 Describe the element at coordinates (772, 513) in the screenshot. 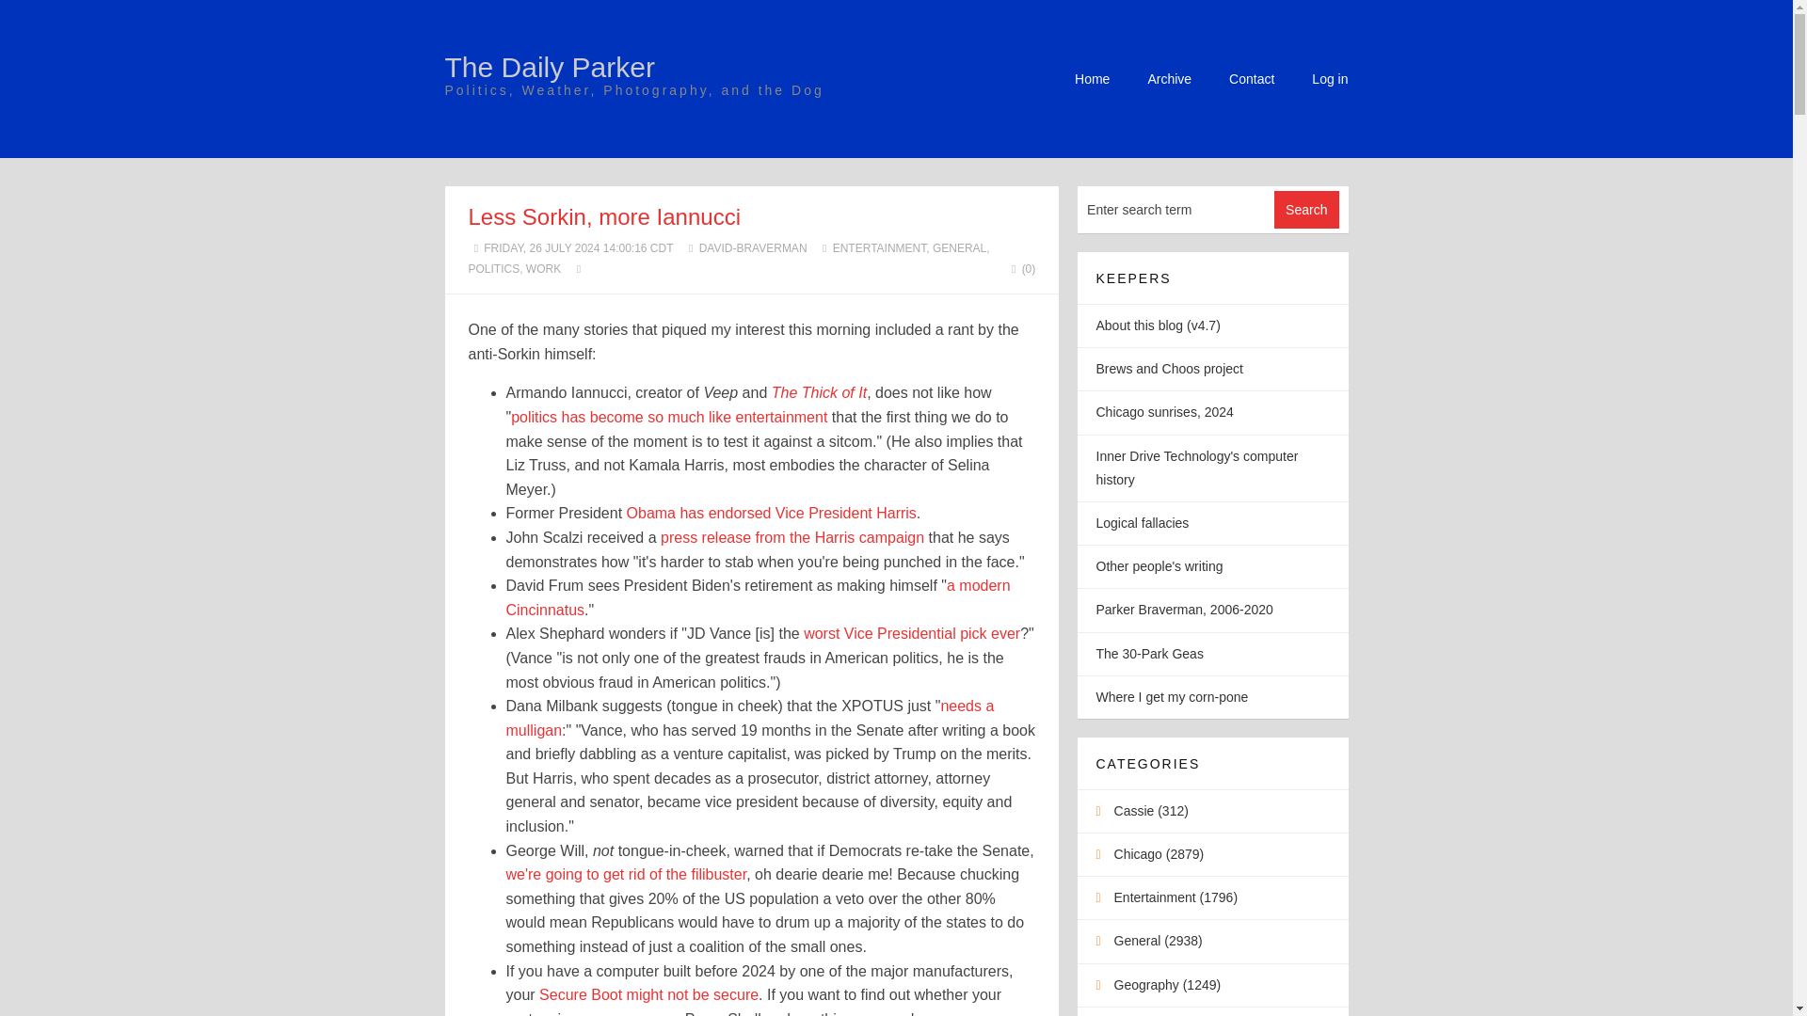

I see `Obama has endorsed Vice President Harris` at that location.